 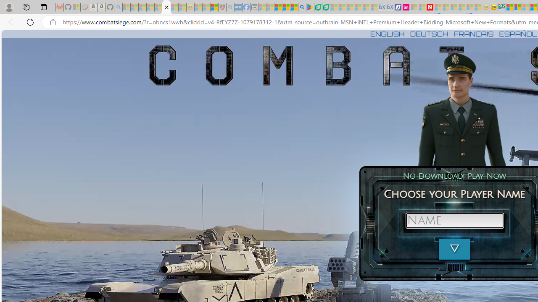 What do you see at coordinates (318, 8) in the screenshot?
I see `Terms of Use Agreement` at bounding box center [318, 8].